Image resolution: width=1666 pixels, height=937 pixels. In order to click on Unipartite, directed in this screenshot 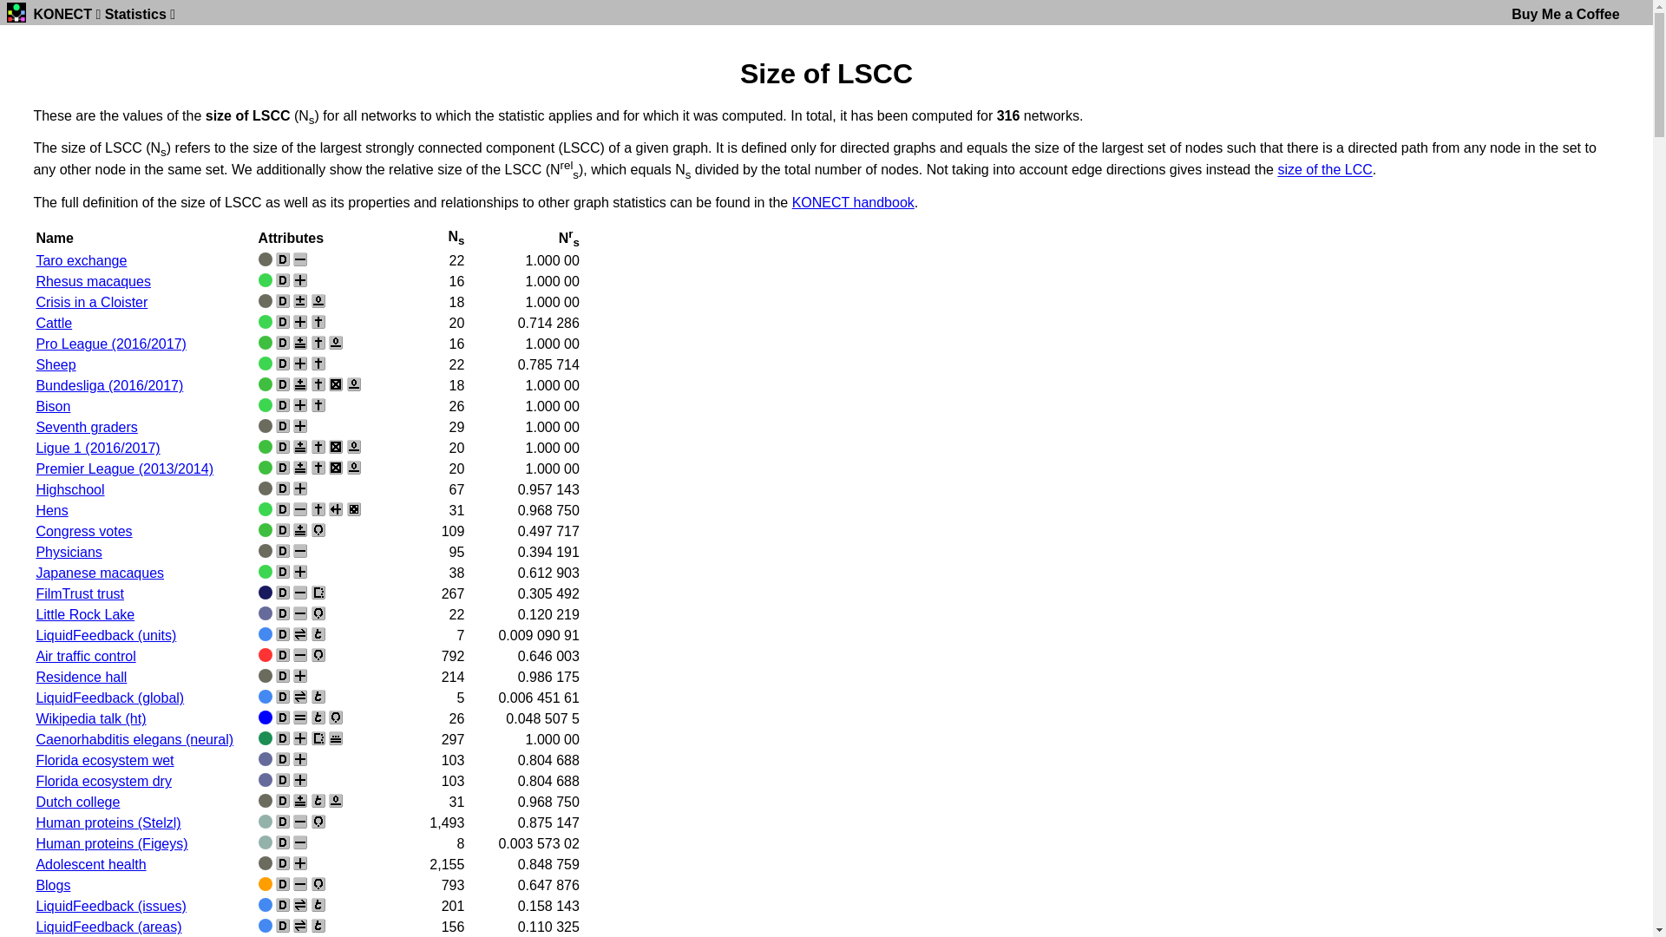, I will do `click(283, 384)`.